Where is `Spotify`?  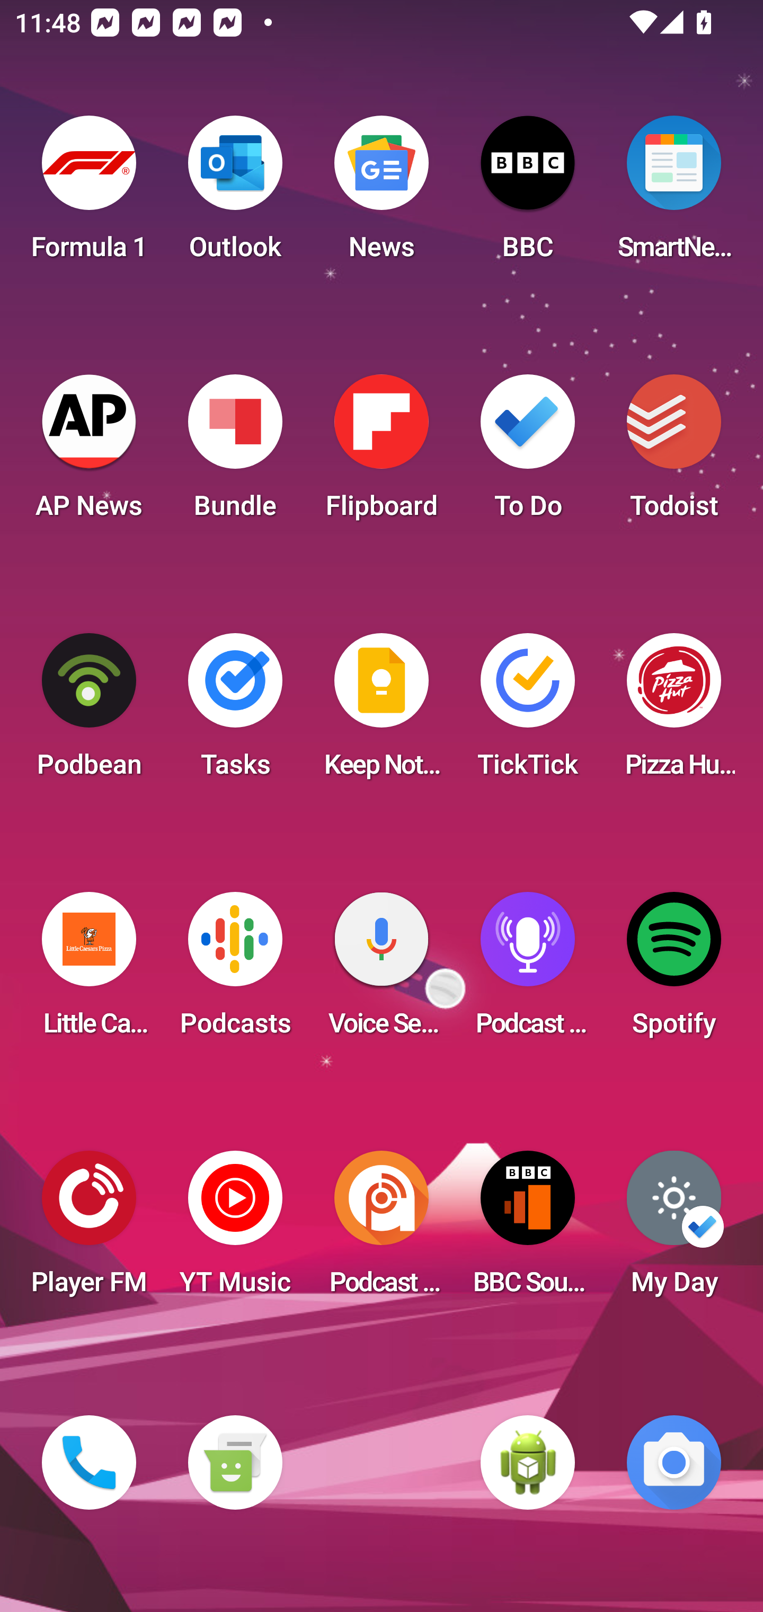
Spotify is located at coordinates (674, 970).